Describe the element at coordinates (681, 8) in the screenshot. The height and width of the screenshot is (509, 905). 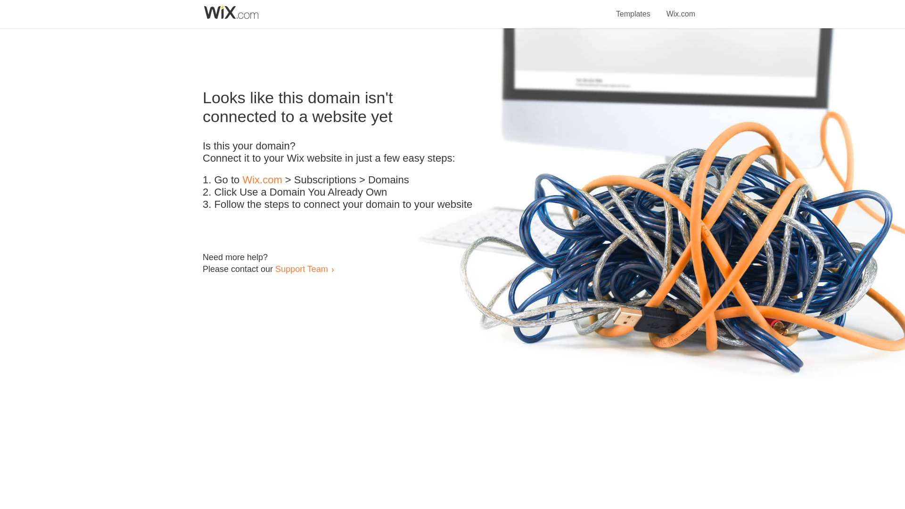
I see `Wix.com` at that location.